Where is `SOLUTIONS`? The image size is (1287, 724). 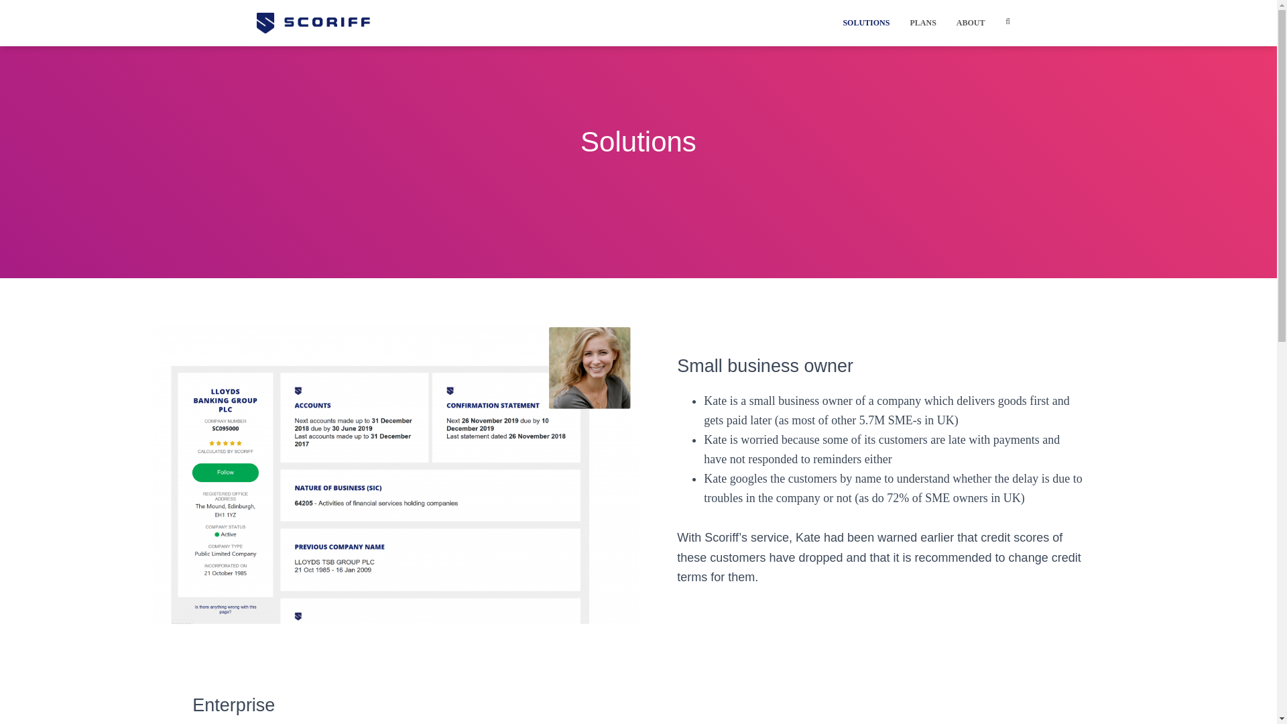
SOLUTIONS is located at coordinates (866, 23).